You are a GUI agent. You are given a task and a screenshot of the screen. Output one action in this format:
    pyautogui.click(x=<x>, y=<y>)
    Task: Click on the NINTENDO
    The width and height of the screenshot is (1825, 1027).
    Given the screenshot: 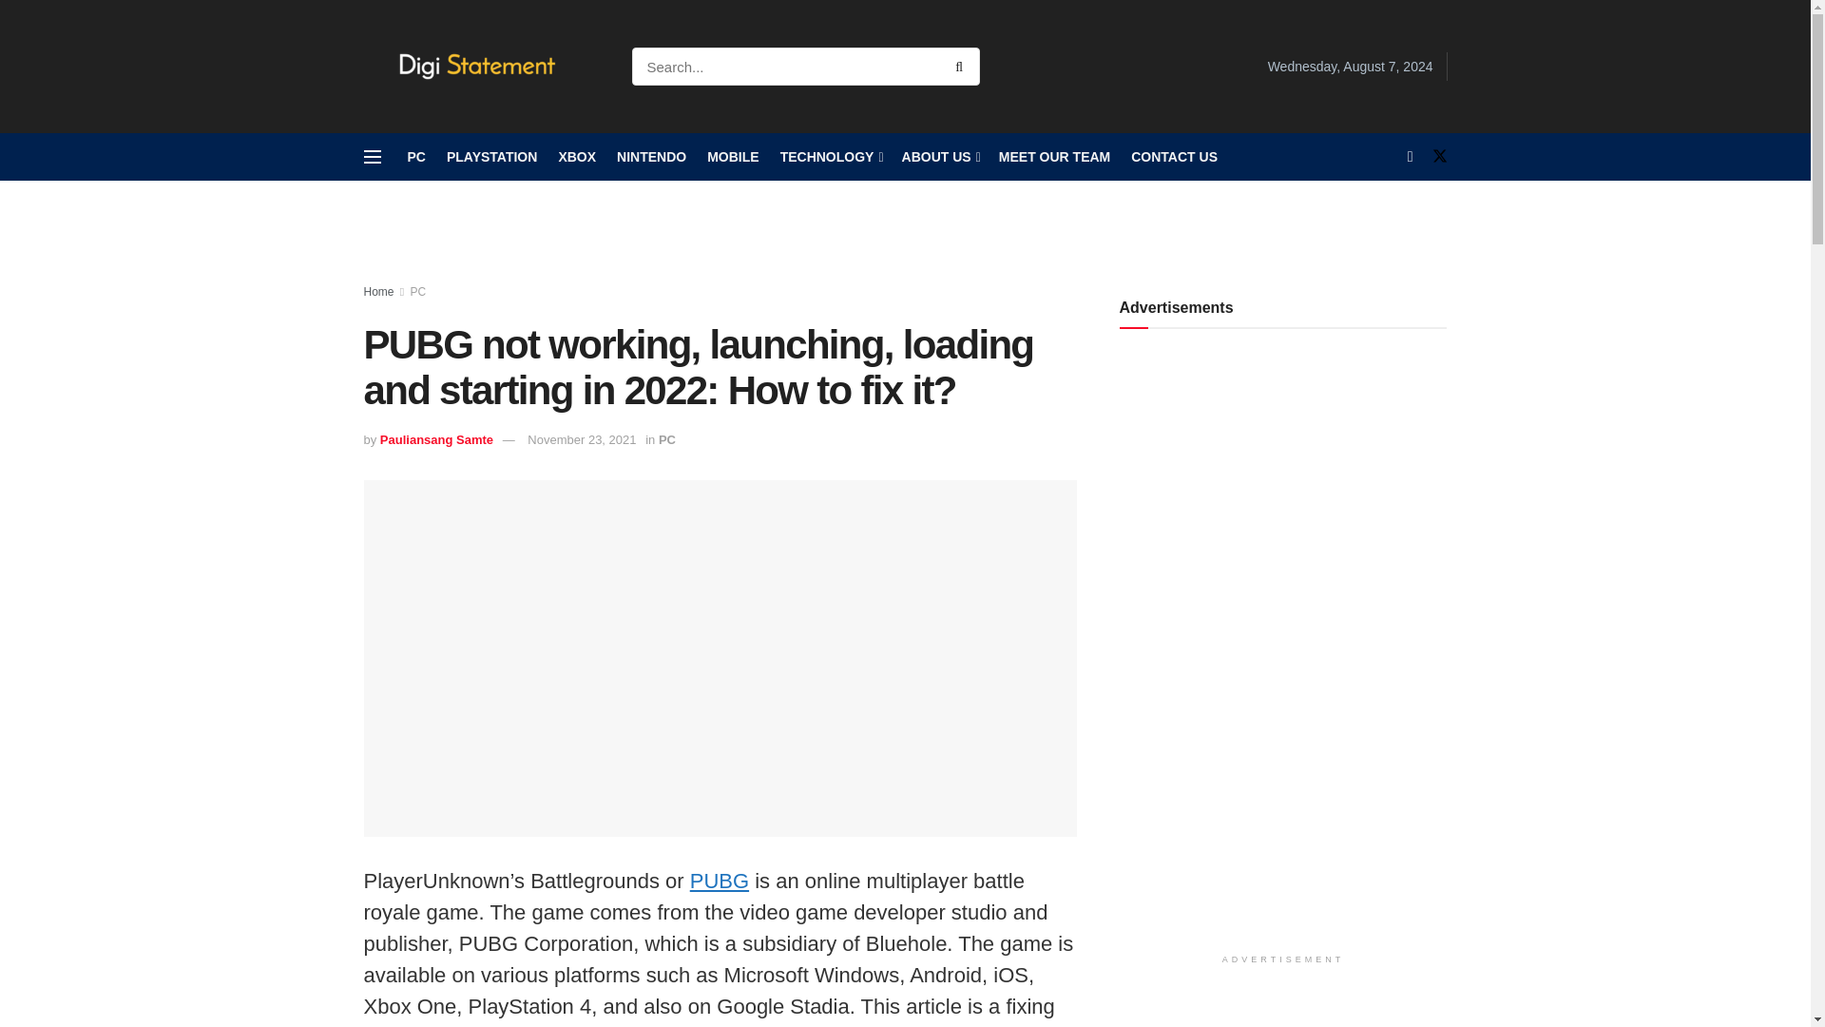 What is the action you would take?
    pyautogui.click(x=650, y=157)
    